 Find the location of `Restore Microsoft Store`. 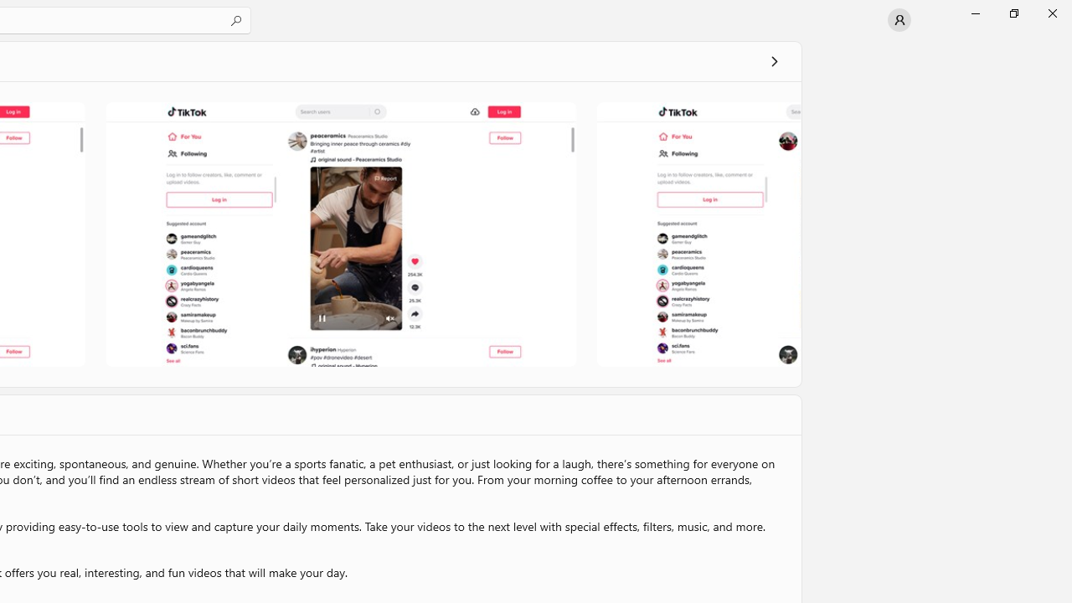

Restore Microsoft Store is located at coordinates (1013, 13).